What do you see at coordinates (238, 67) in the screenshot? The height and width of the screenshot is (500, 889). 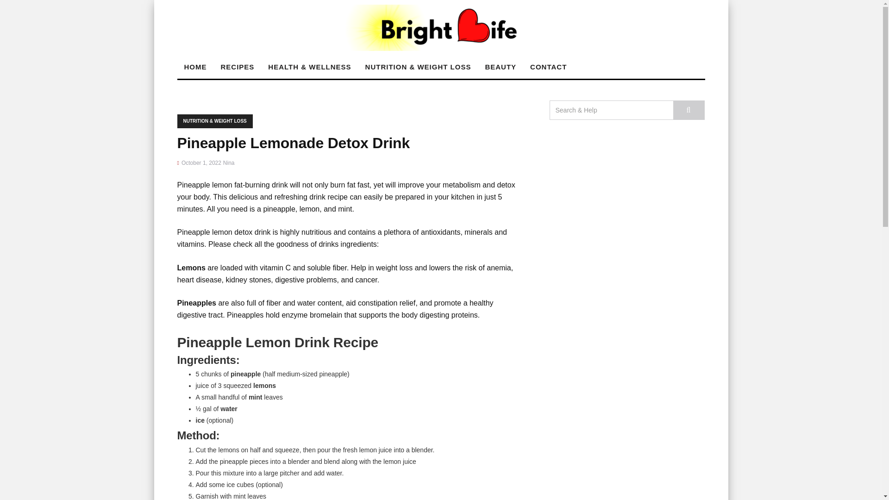 I see `RECIPES` at bounding box center [238, 67].